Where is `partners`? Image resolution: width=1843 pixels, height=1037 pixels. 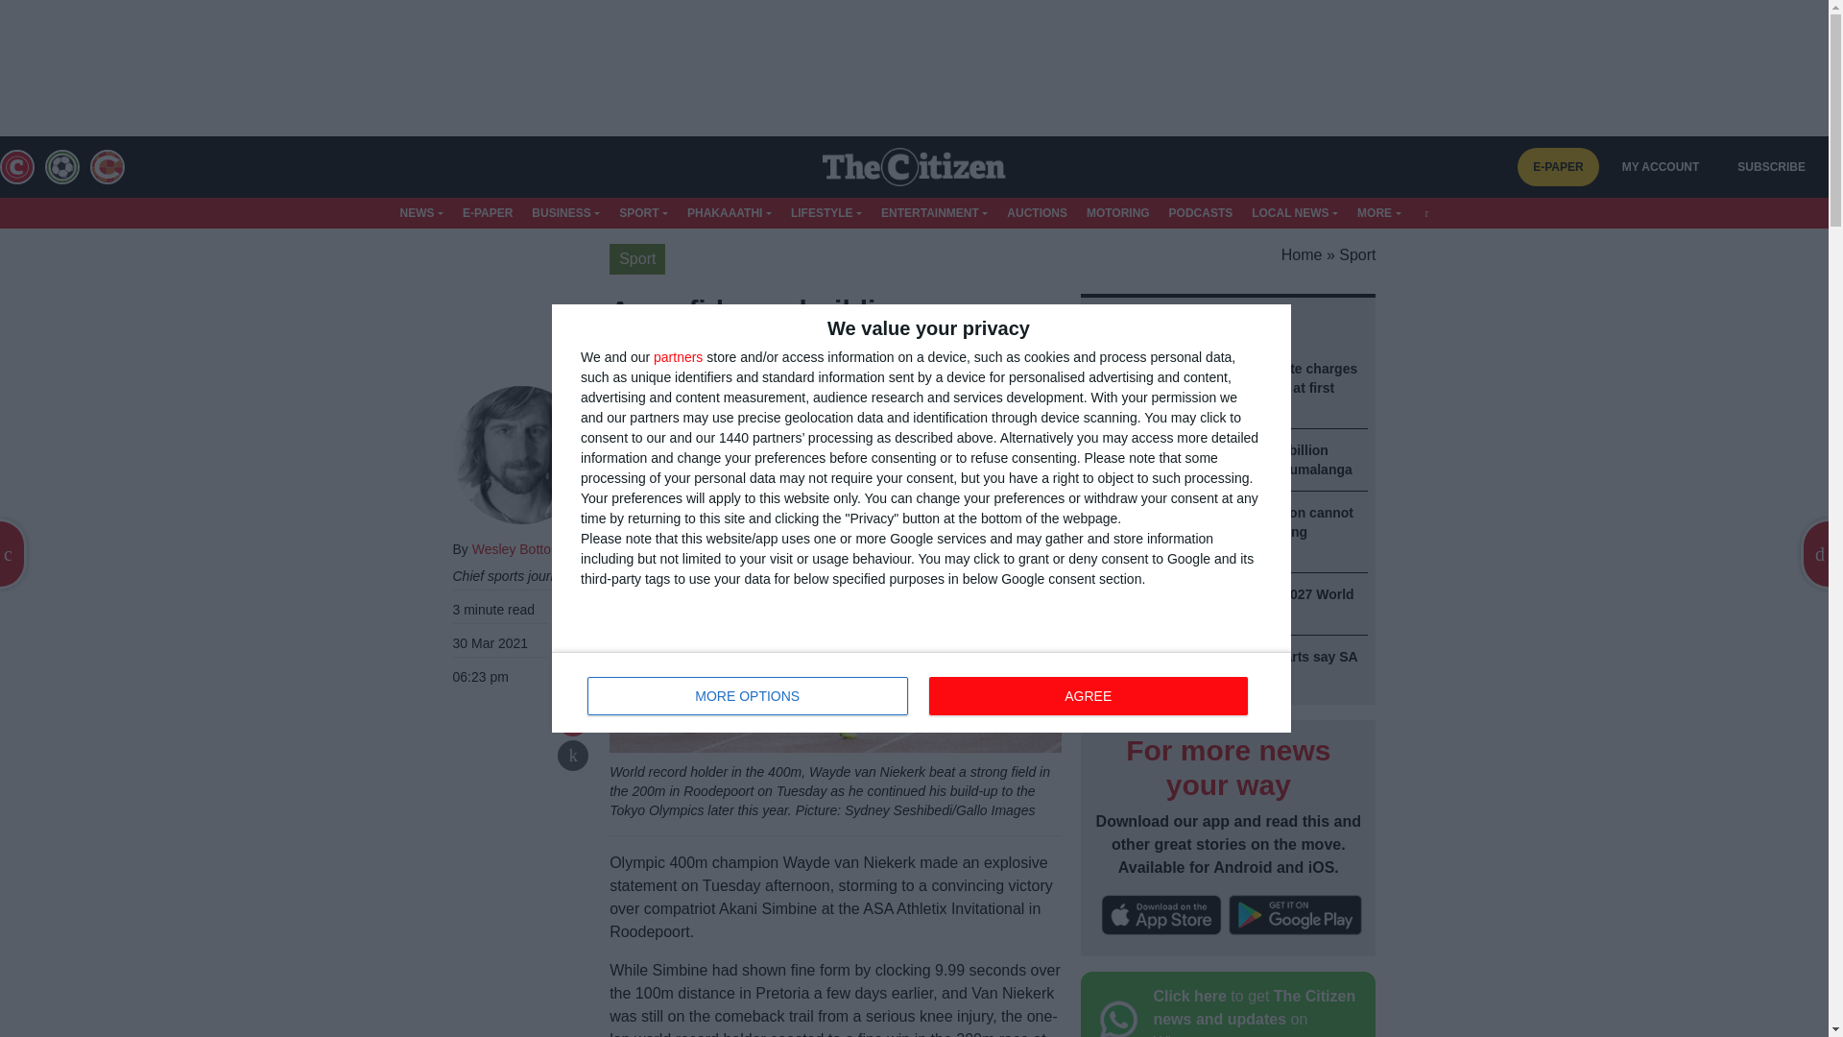 partners is located at coordinates (678, 357).